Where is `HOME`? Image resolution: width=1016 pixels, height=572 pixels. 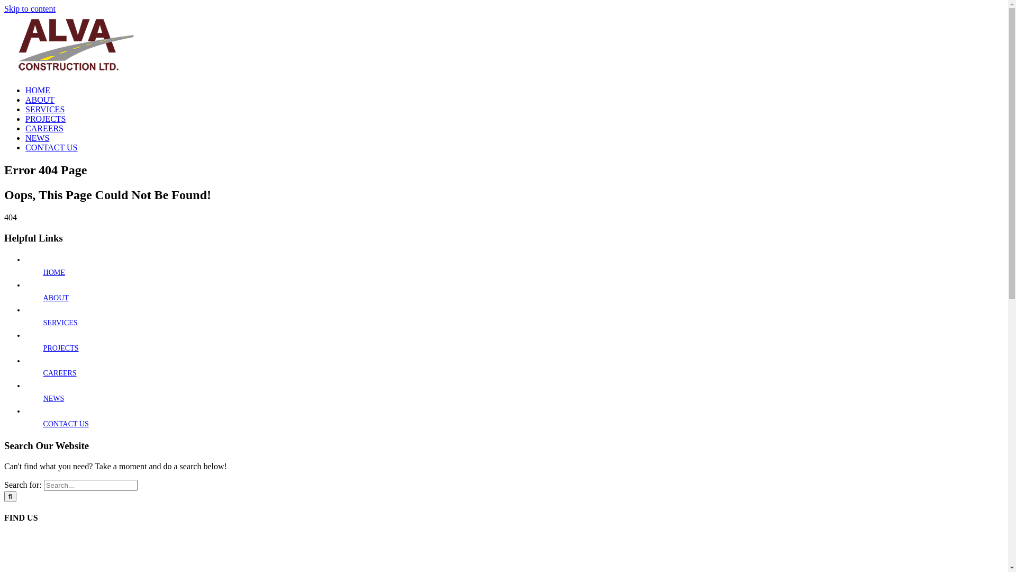
HOME is located at coordinates (44, 90).